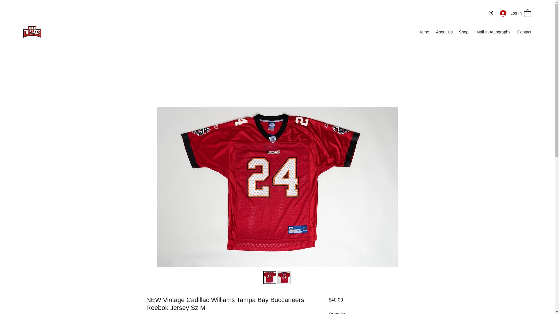  Describe the element at coordinates (509, 13) in the screenshot. I see `Log In` at that location.